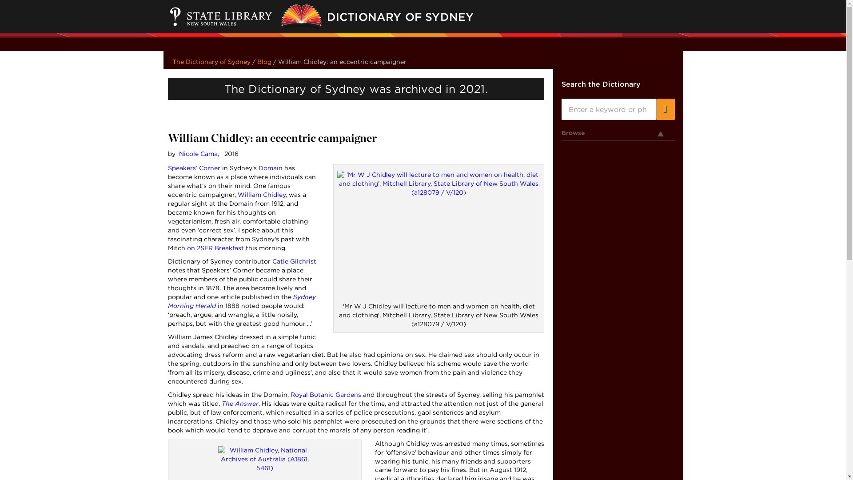 The height and width of the screenshot is (480, 853). I want to click on DICTIONARY OF SYDNEY, so click(474, 16).